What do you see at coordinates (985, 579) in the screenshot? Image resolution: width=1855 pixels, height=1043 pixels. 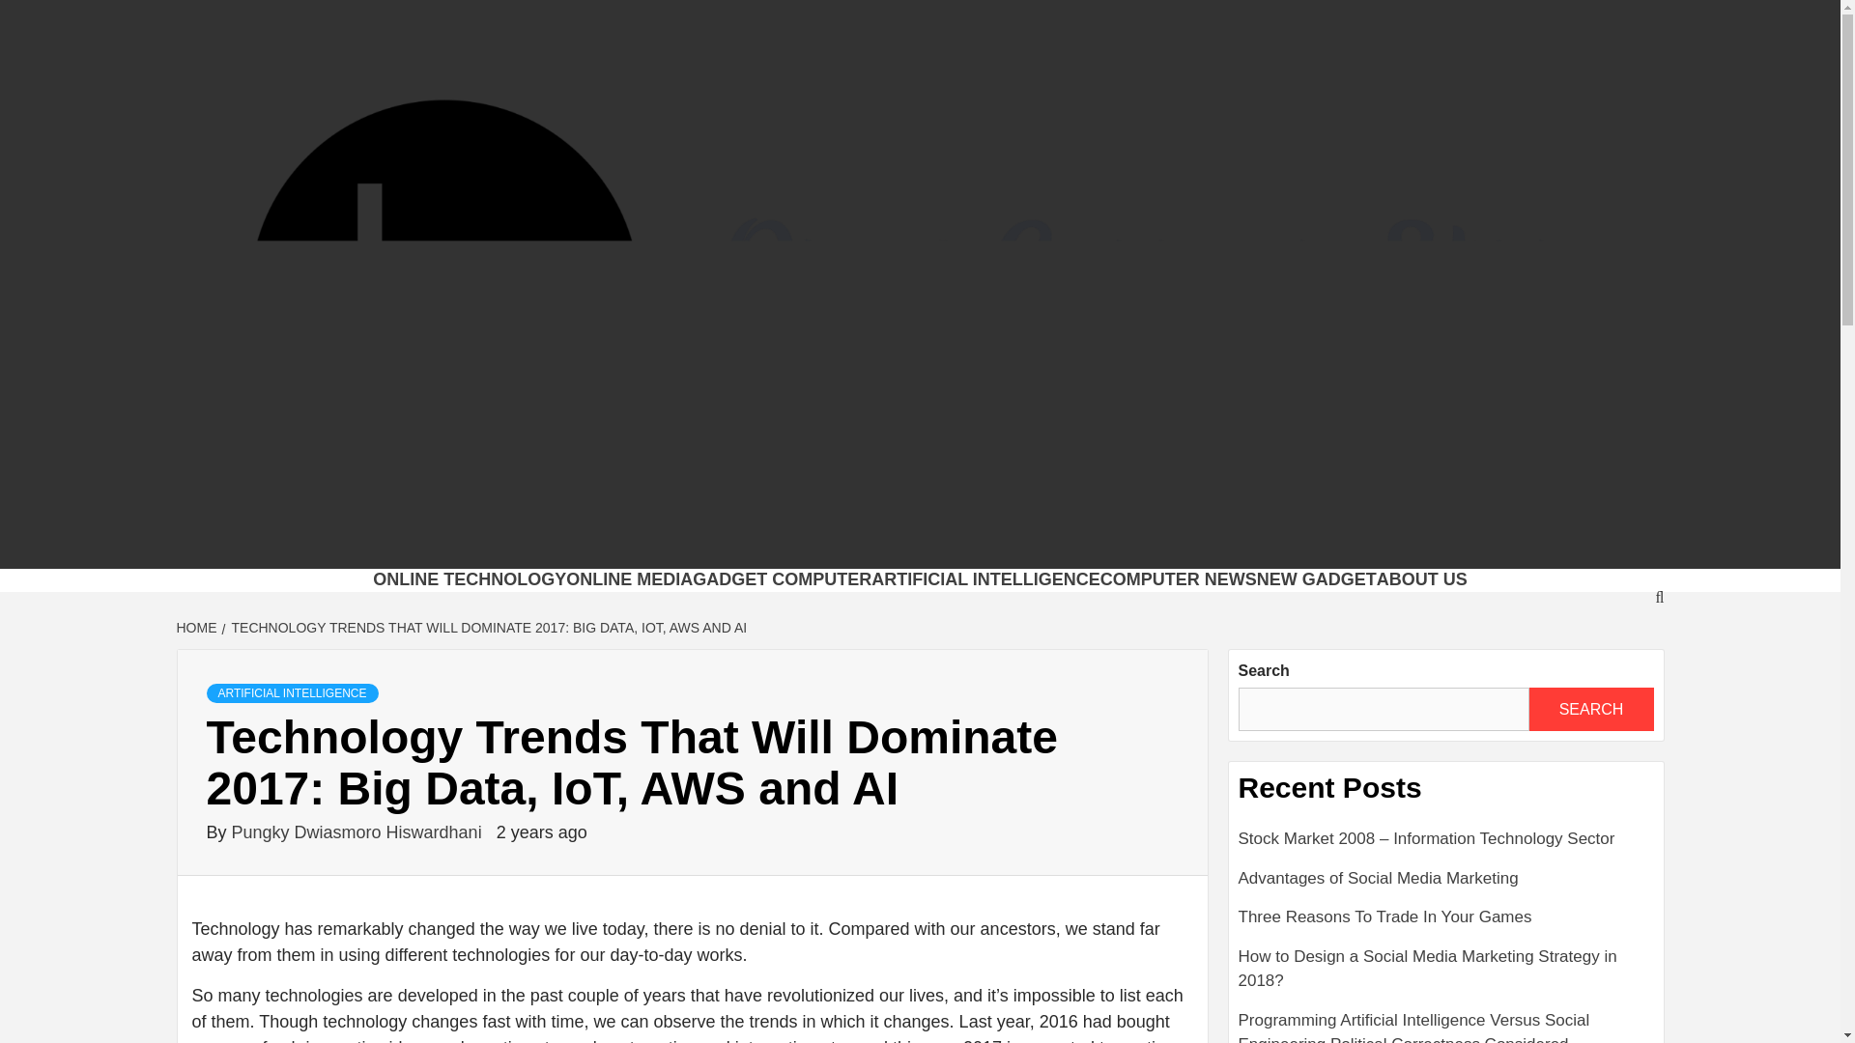 I see `ARTIFICIAL INTELLIGENCE` at bounding box center [985, 579].